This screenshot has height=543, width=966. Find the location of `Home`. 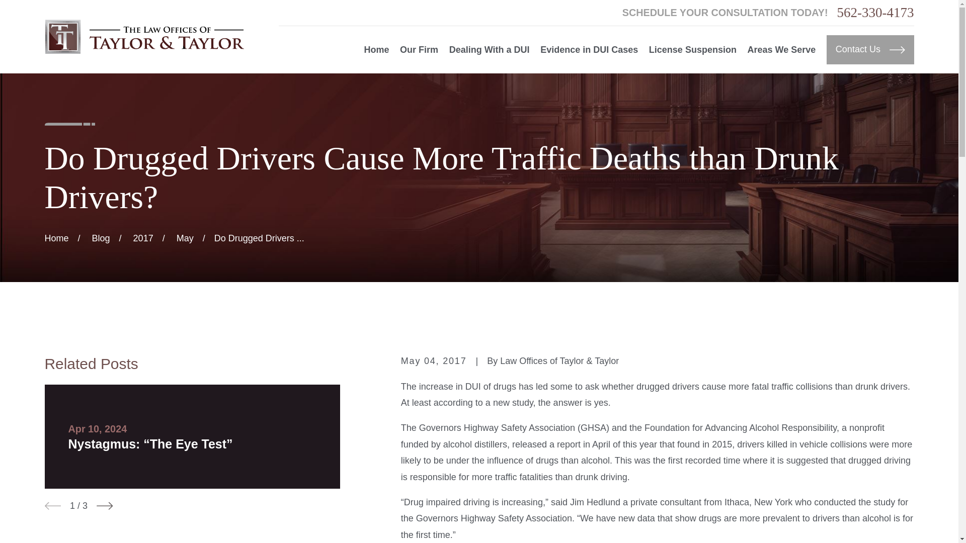

Home is located at coordinates (144, 37).